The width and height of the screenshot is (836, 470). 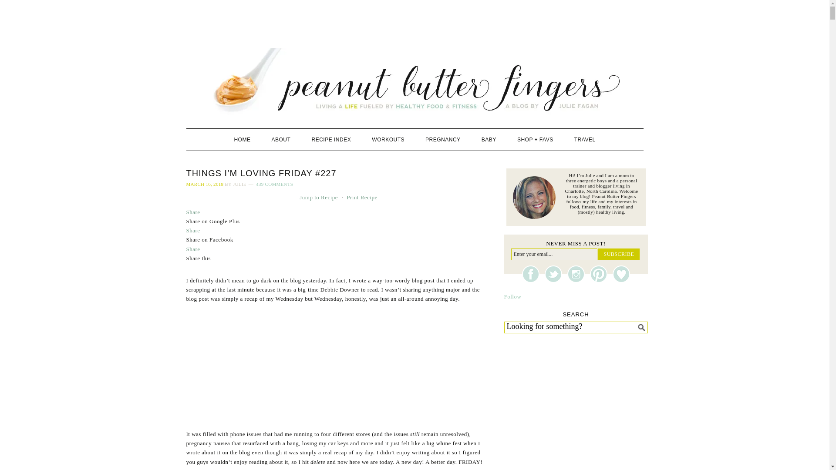 What do you see at coordinates (274, 184) in the screenshot?
I see `439 COMMENTS` at bounding box center [274, 184].